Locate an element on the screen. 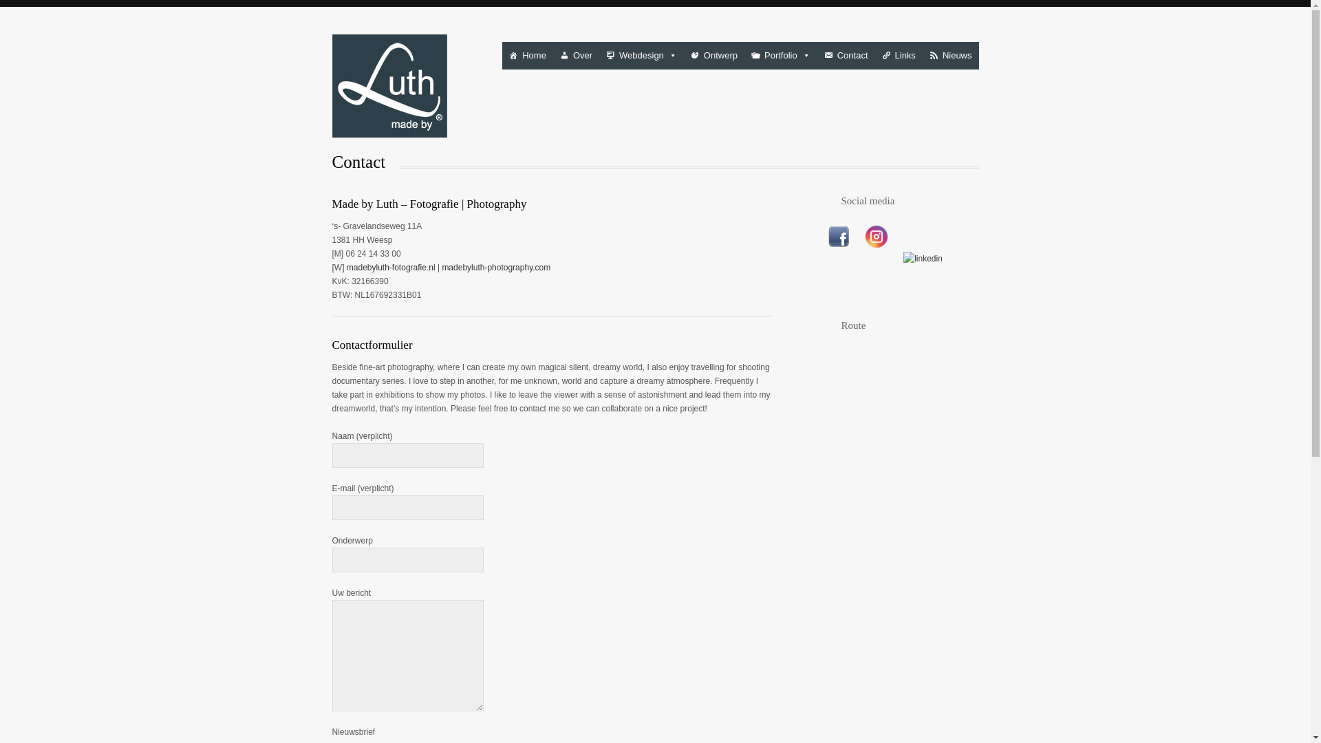 Image resolution: width=1321 pixels, height=743 pixels. Nieuws is located at coordinates (950, 55).